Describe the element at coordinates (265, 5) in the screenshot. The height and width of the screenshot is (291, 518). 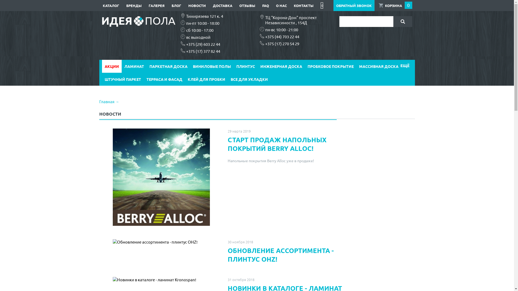
I see `FAQ` at that location.